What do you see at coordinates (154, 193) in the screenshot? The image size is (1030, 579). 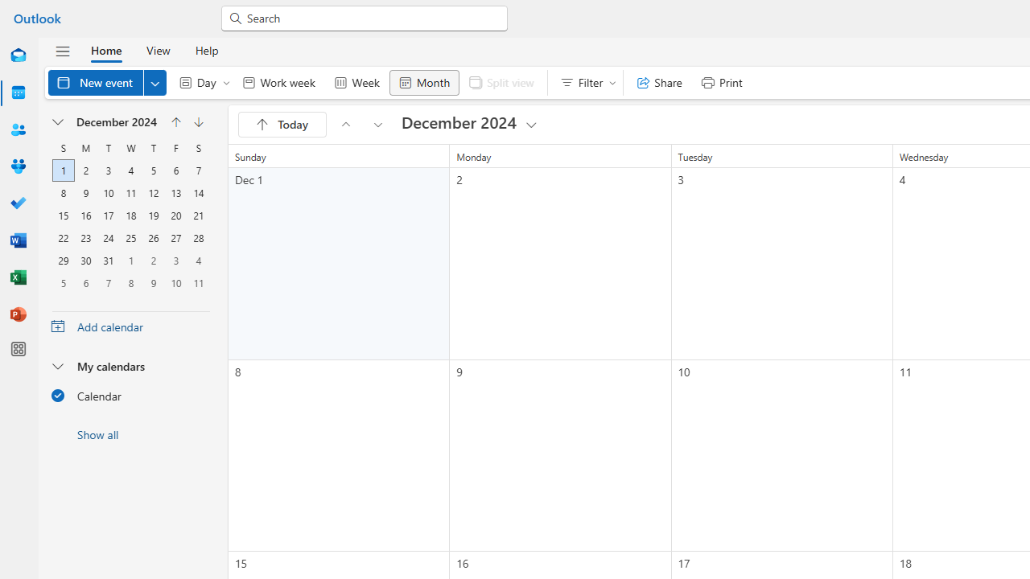 I see `12, December, 2024` at bounding box center [154, 193].